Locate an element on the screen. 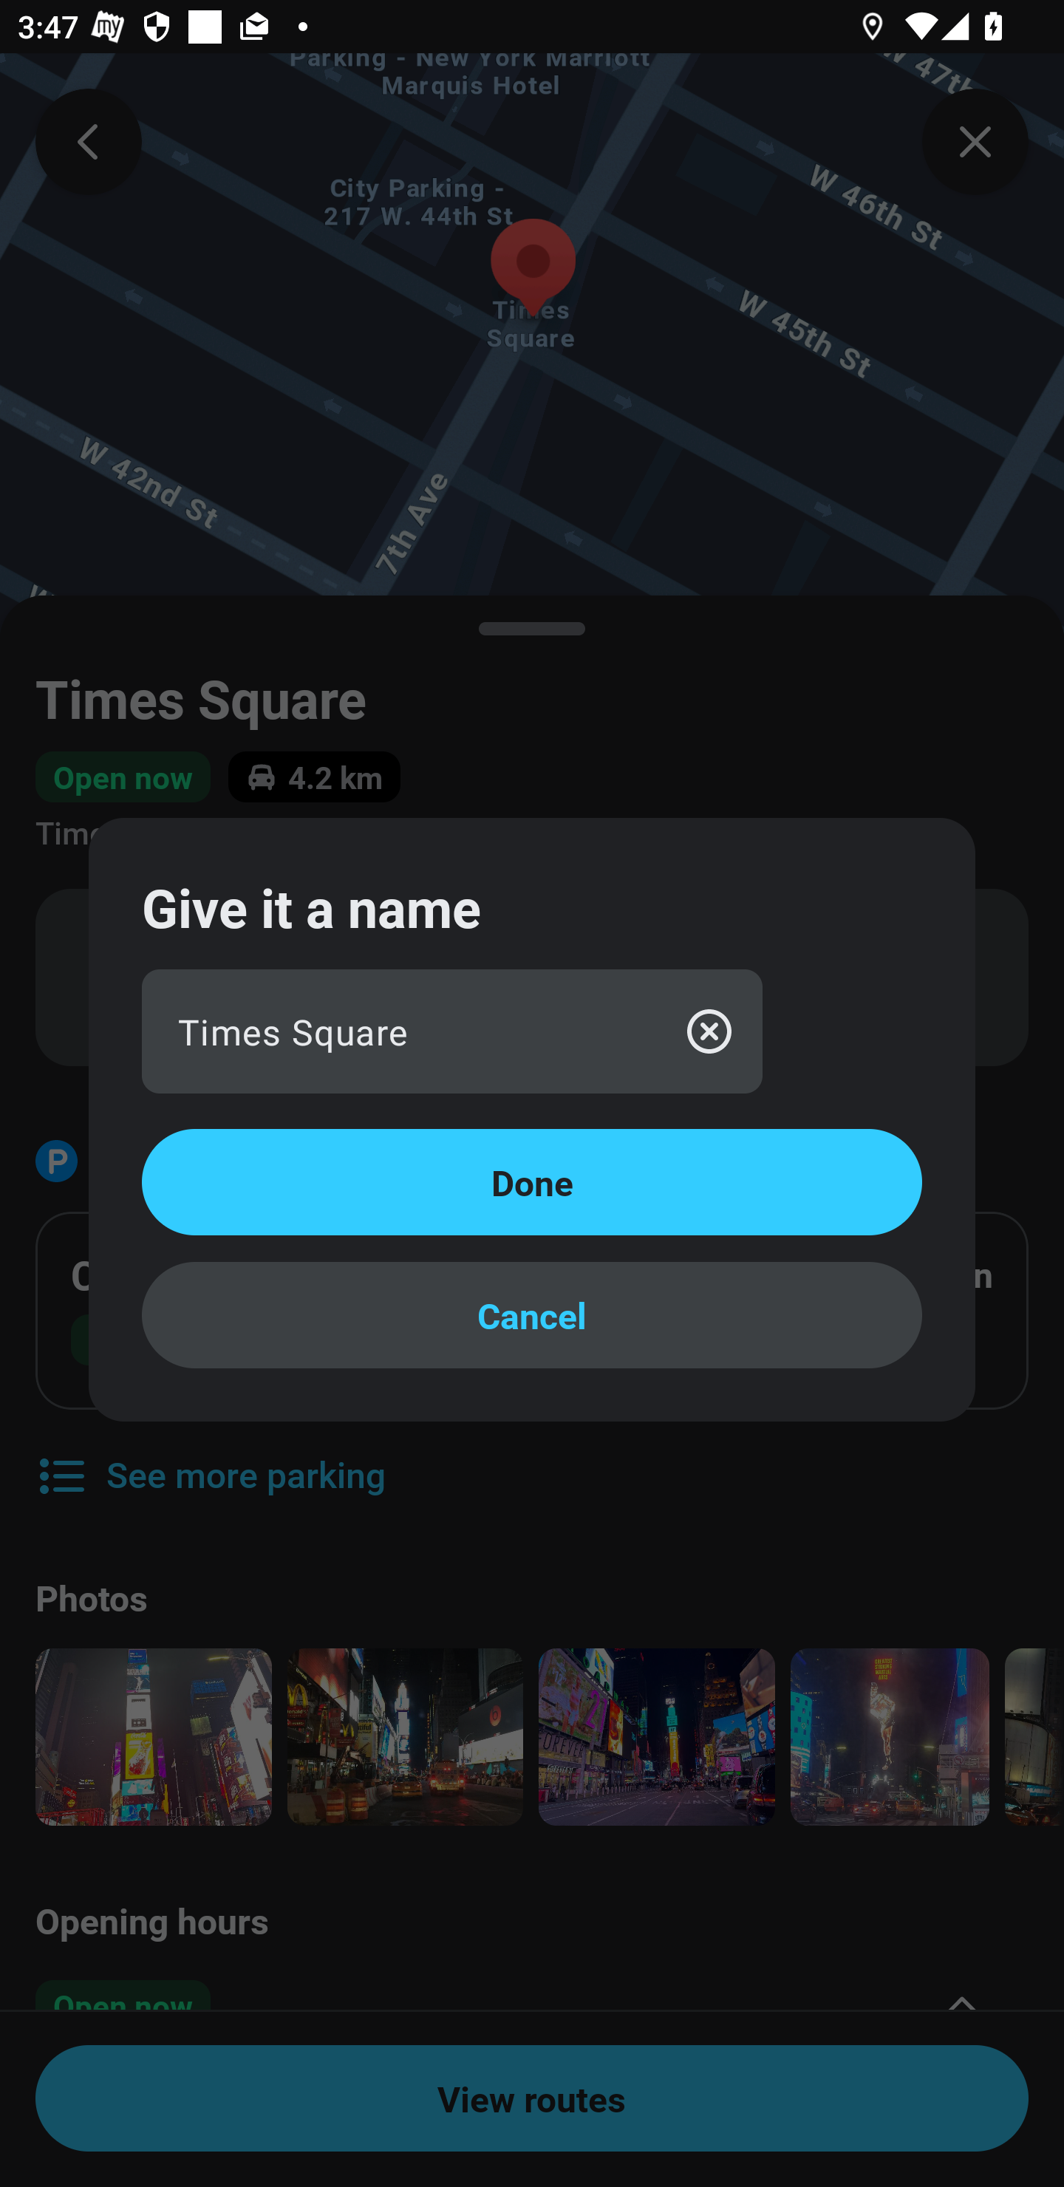 Image resolution: width=1064 pixels, height=2187 pixels. Times Square is located at coordinates (452, 1031).